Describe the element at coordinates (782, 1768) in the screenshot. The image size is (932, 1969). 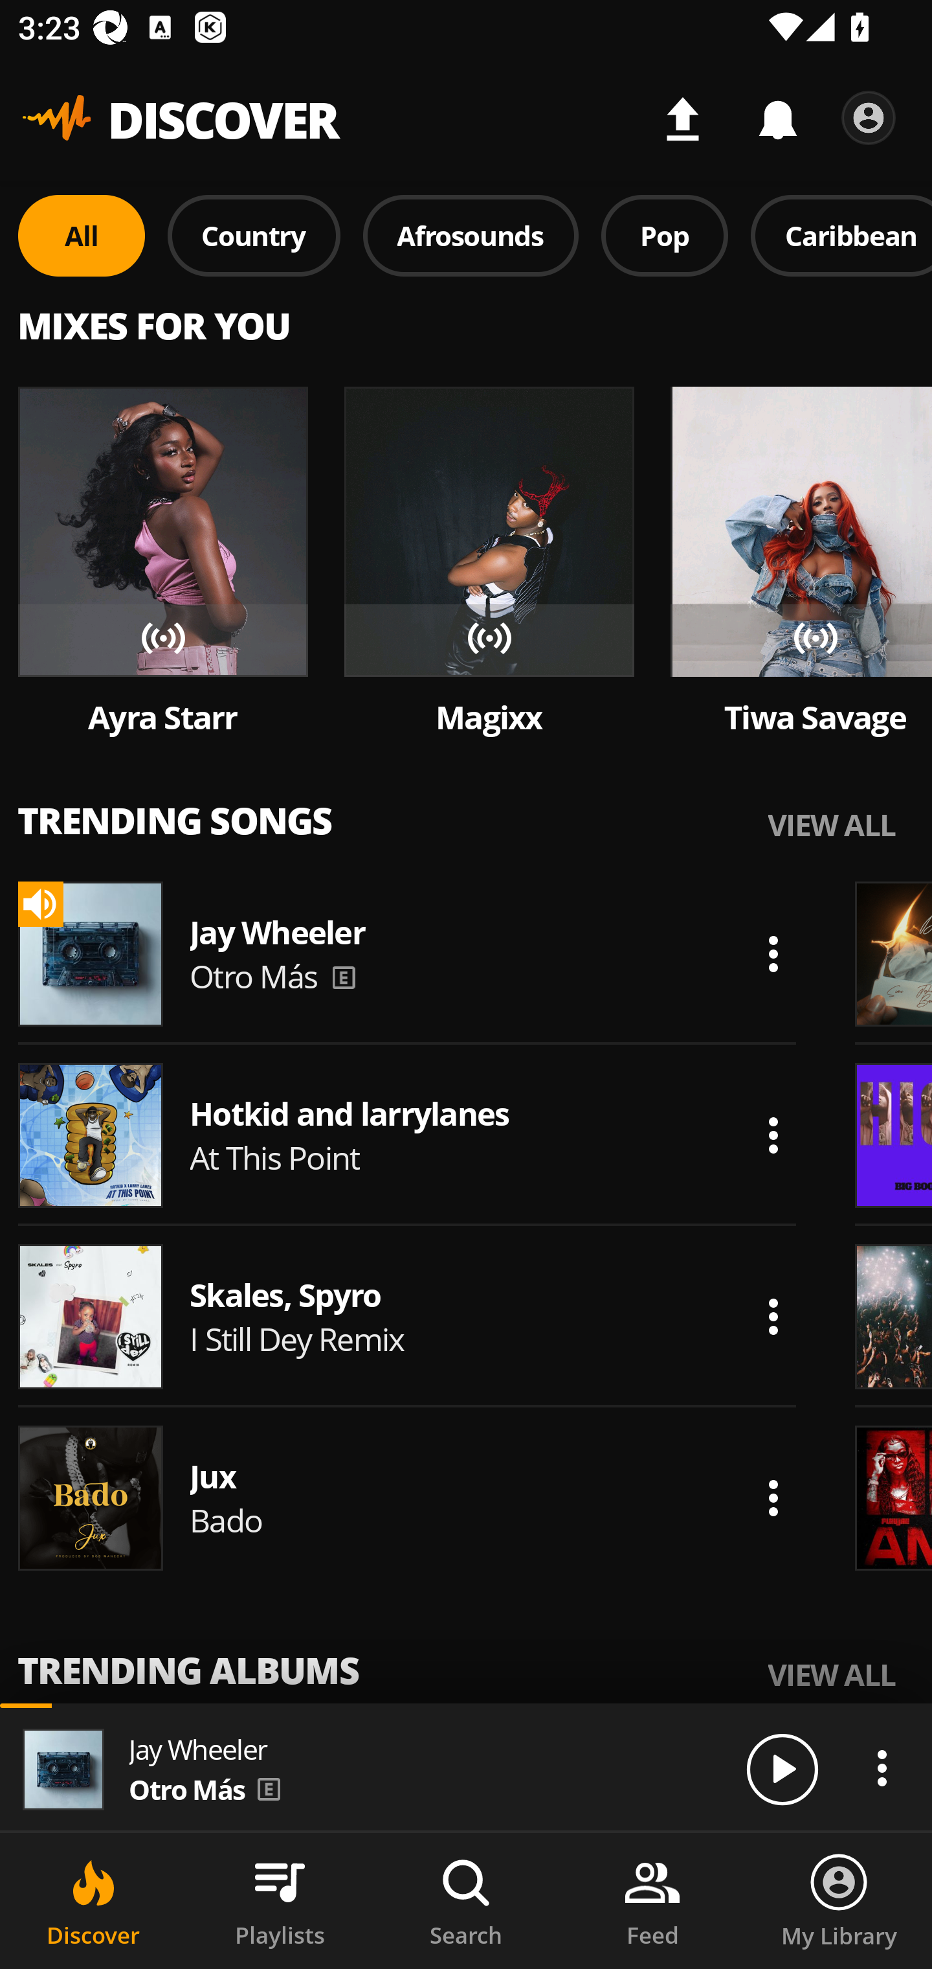
I see `Play/Pause` at that location.